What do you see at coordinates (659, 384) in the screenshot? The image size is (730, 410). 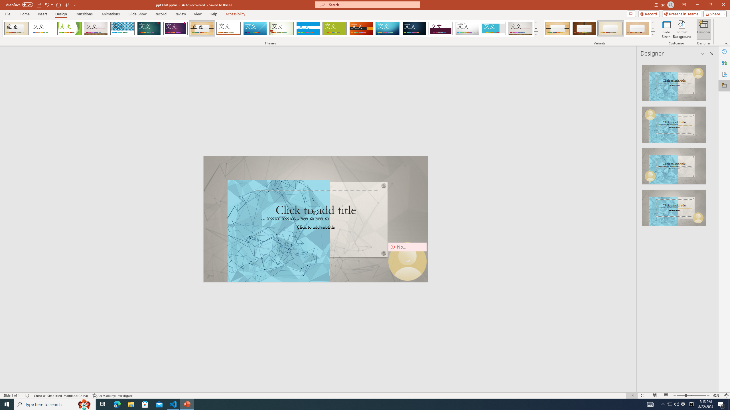 I see `UTF-8` at bounding box center [659, 384].